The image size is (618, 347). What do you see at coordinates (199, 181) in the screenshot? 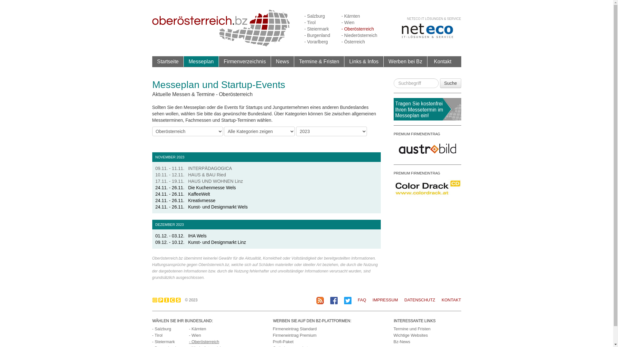
I see `17.11. - 19.11.   HAUS UND WOHNEN Linz` at bounding box center [199, 181].